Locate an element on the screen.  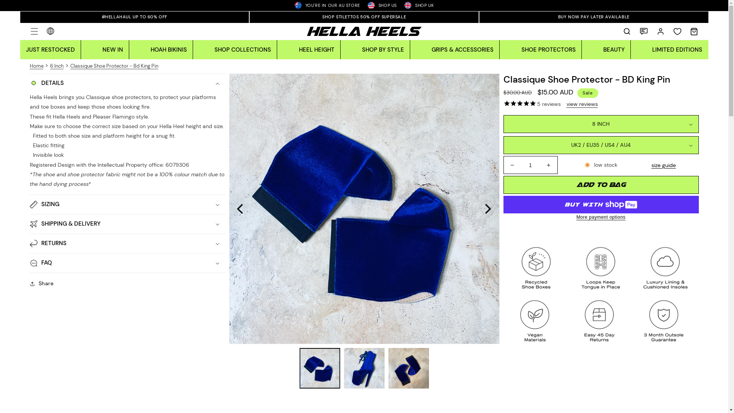
Log in is located at coordinates (661, 31).